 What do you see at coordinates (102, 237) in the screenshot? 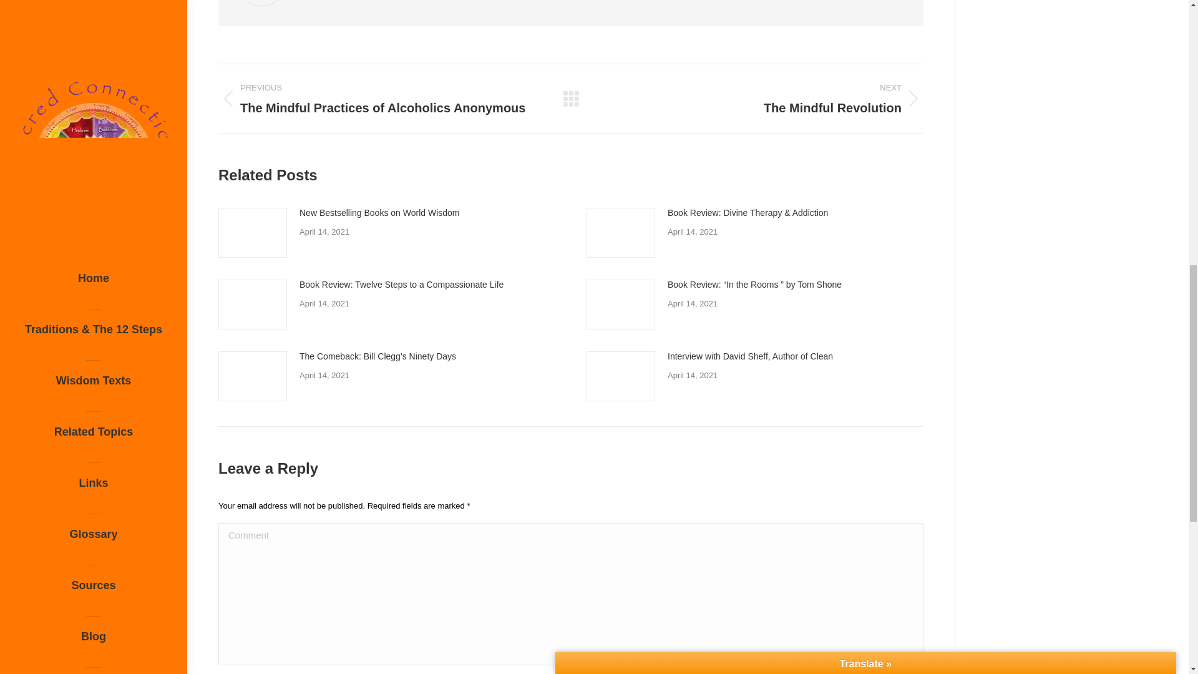
I see `Instagram page opens in new window` at bounding box center [102, 237].